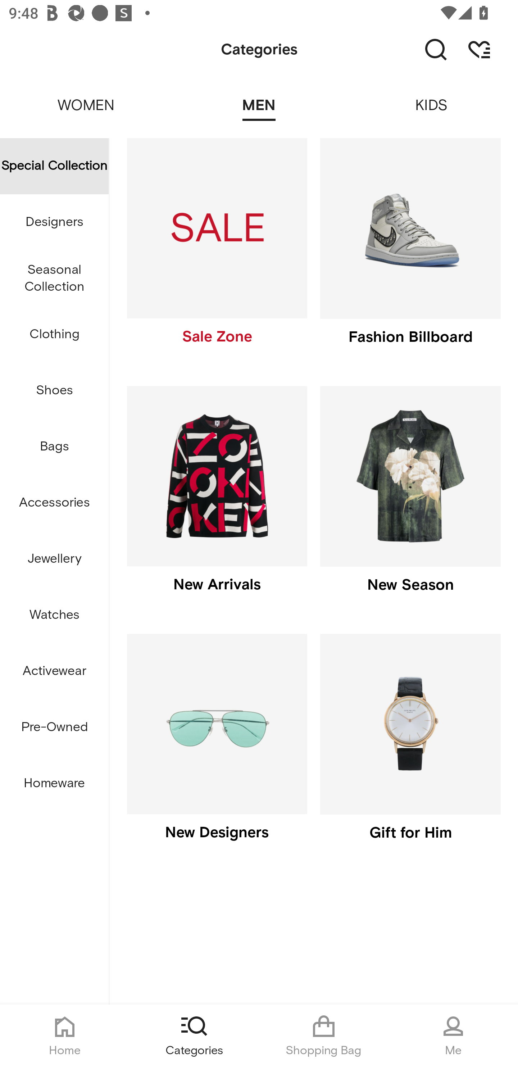 Image resolution: width=518 pixels, height=1065 pixels. Describe the element at coordinates (217, 747) in the screenshot. I see `New Designers` at that location.